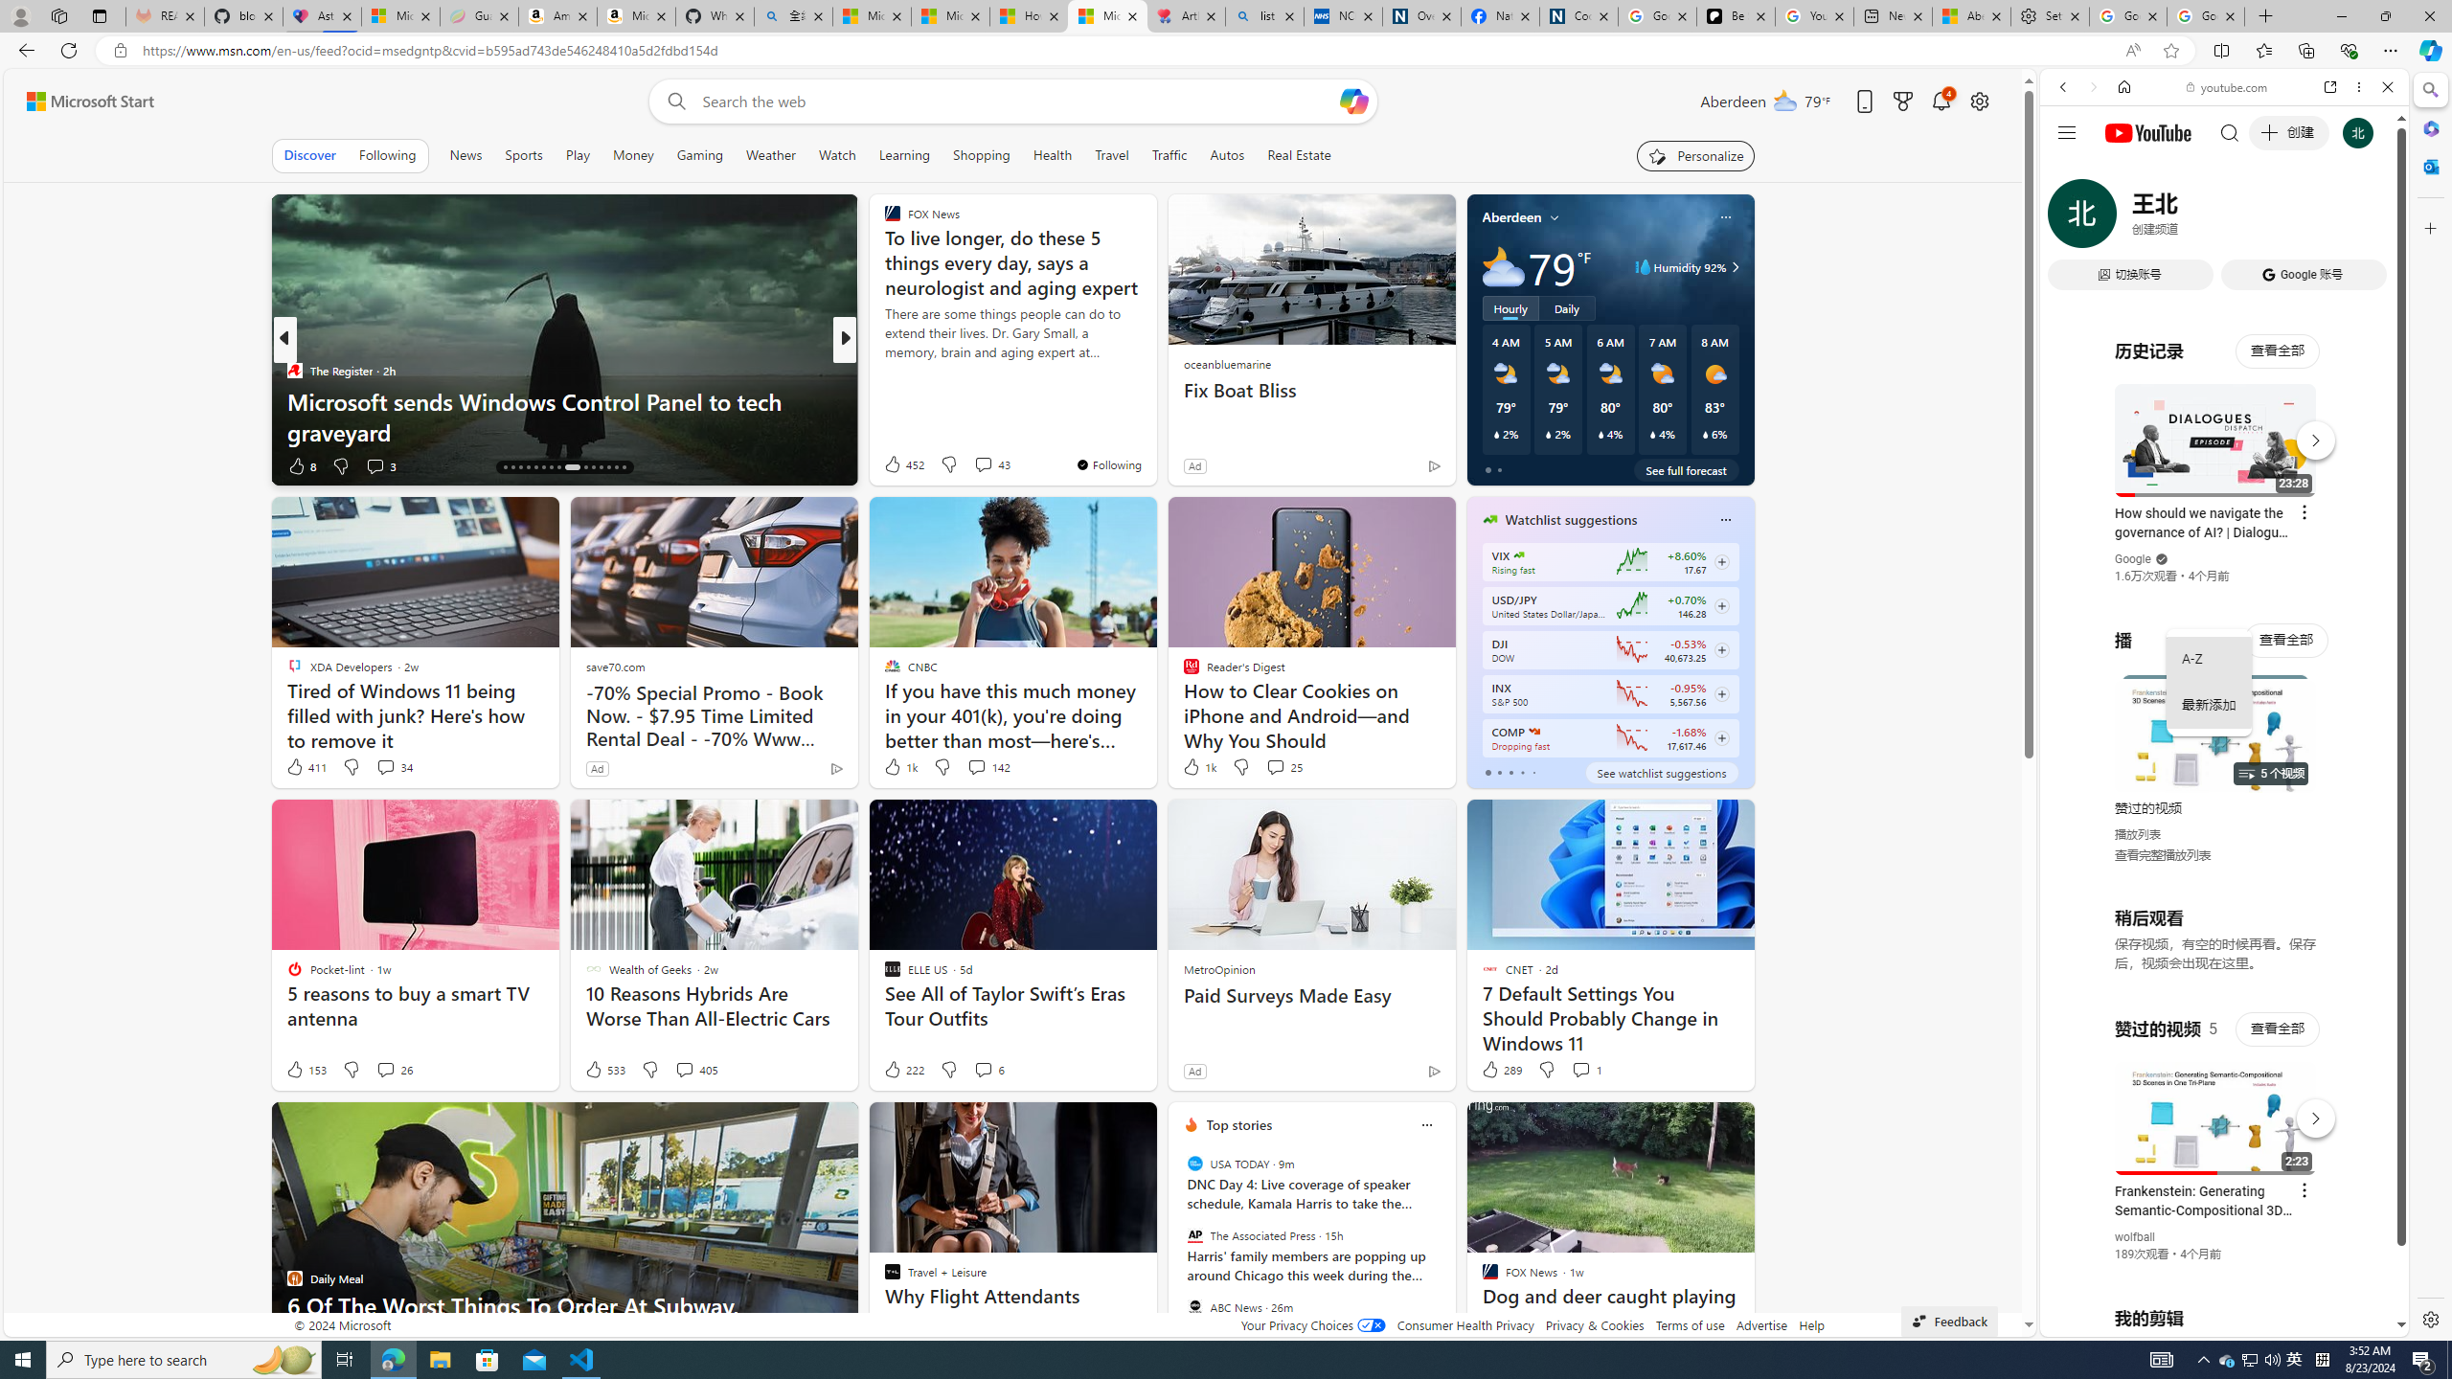 The height and width of the screenshot is (1379, 2452). What do you see at coordinates (2228, 87) in the screenshot?
I see `youtube.com` at bounding box center [2228, 87].